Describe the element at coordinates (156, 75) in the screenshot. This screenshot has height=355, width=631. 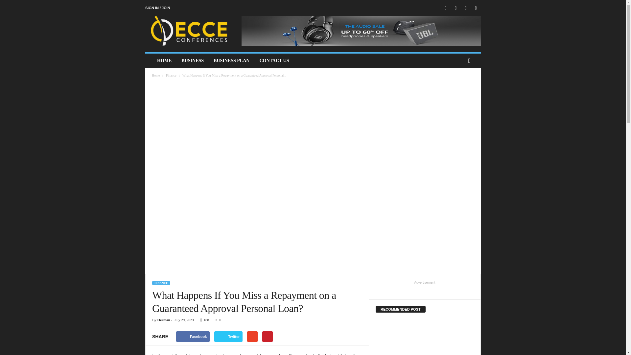
I see `Home` at that location.